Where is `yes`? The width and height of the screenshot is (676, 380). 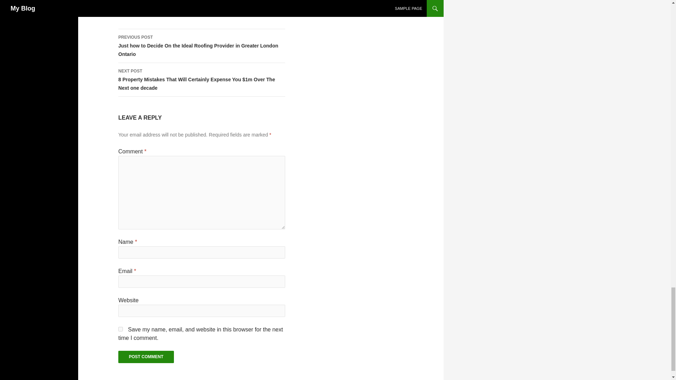 yes is located at coordinates (120, 329).